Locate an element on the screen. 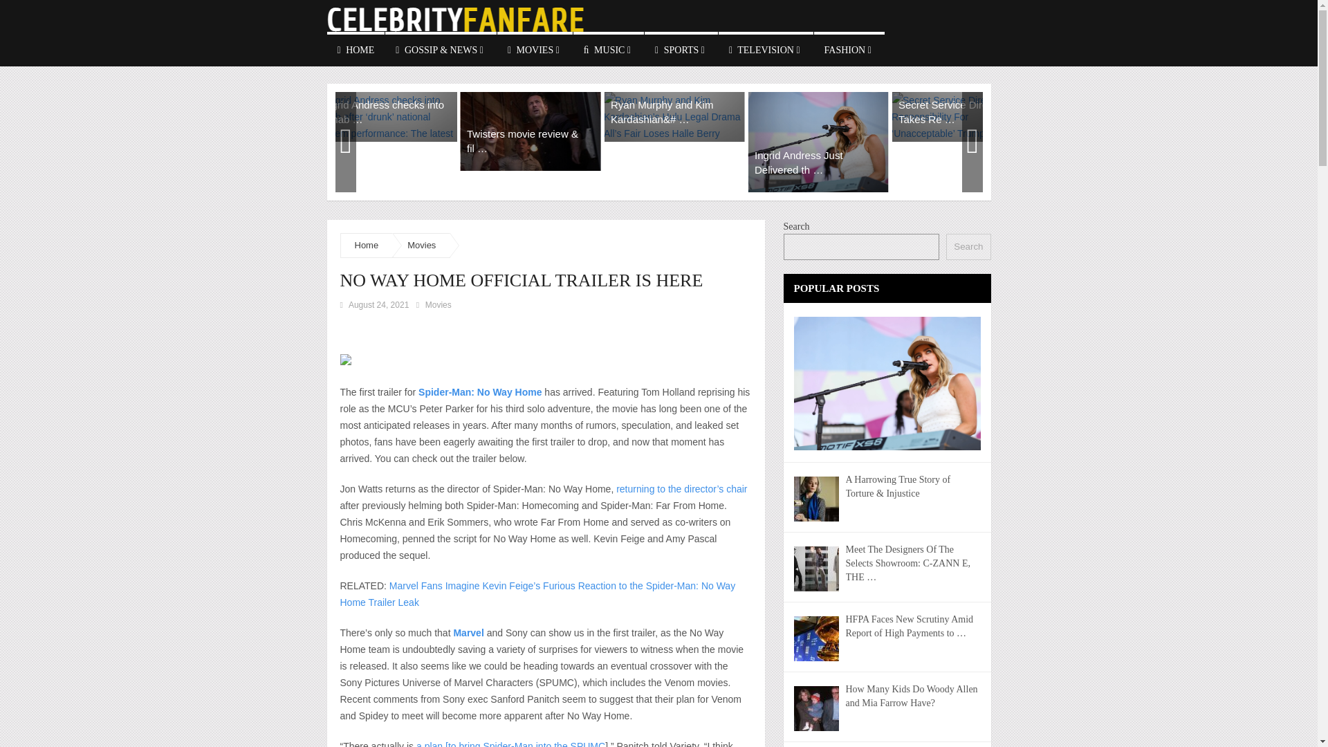  HOME is located at coordinates (356, 49).